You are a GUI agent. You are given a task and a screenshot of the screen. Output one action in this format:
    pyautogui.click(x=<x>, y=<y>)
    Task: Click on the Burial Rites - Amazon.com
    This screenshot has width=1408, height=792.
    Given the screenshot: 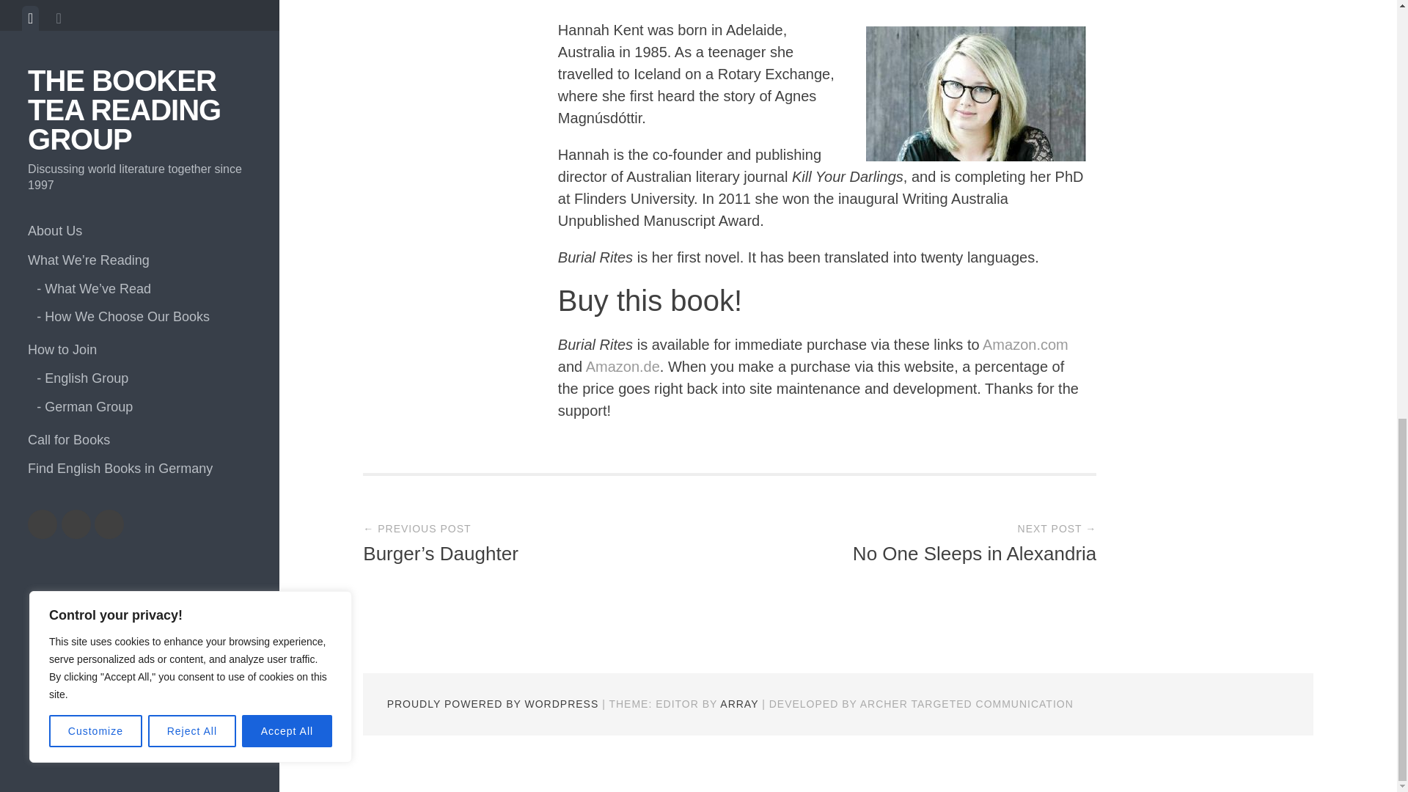 What is the action you would take?
    pyautogui.click(x=1025, y=345)
    